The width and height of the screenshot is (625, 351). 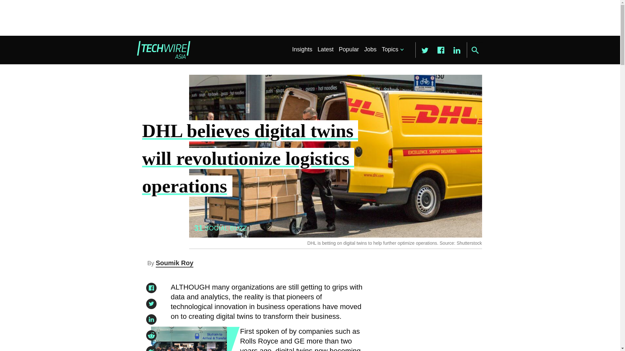 What do you see at coordinates (310, 18) in the screenshot?
I see `3rd party ad content` at bounding box center [310, 18].